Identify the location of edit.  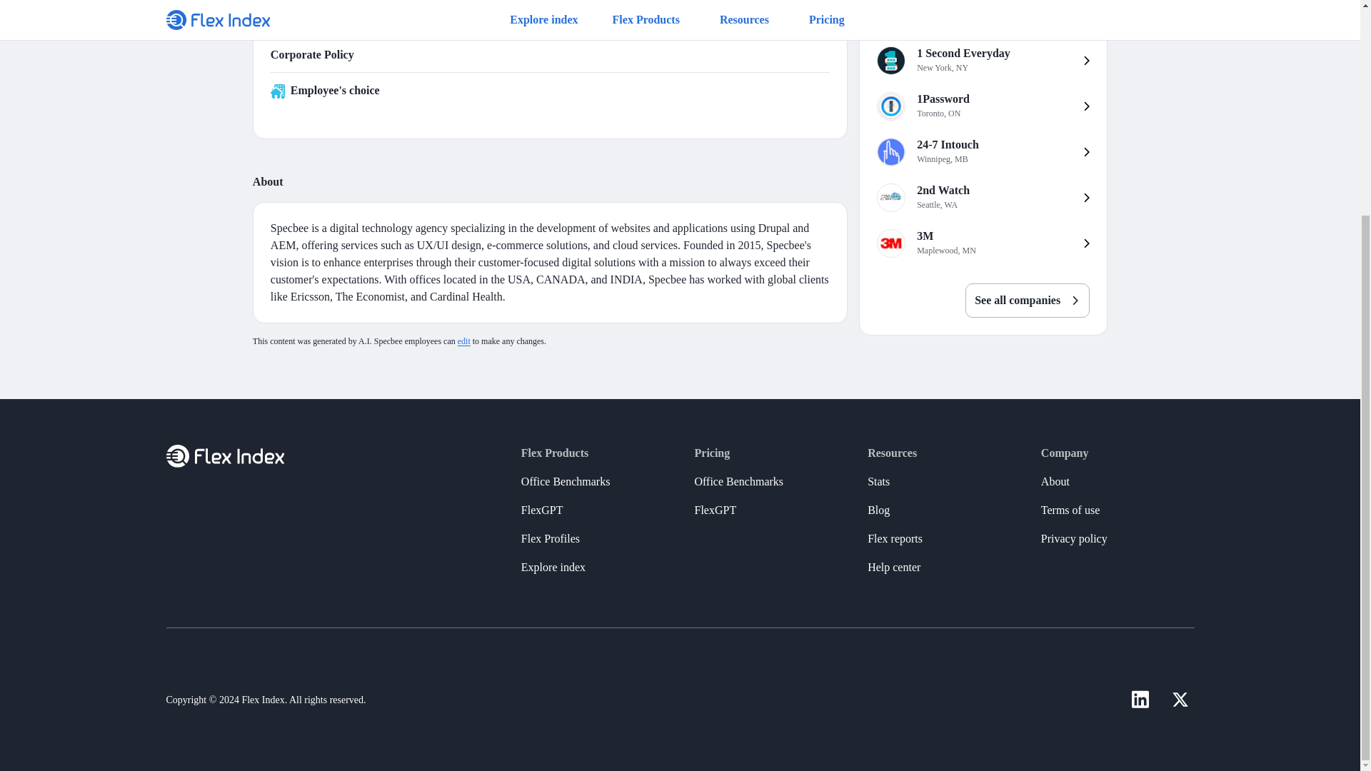
(983, 60).